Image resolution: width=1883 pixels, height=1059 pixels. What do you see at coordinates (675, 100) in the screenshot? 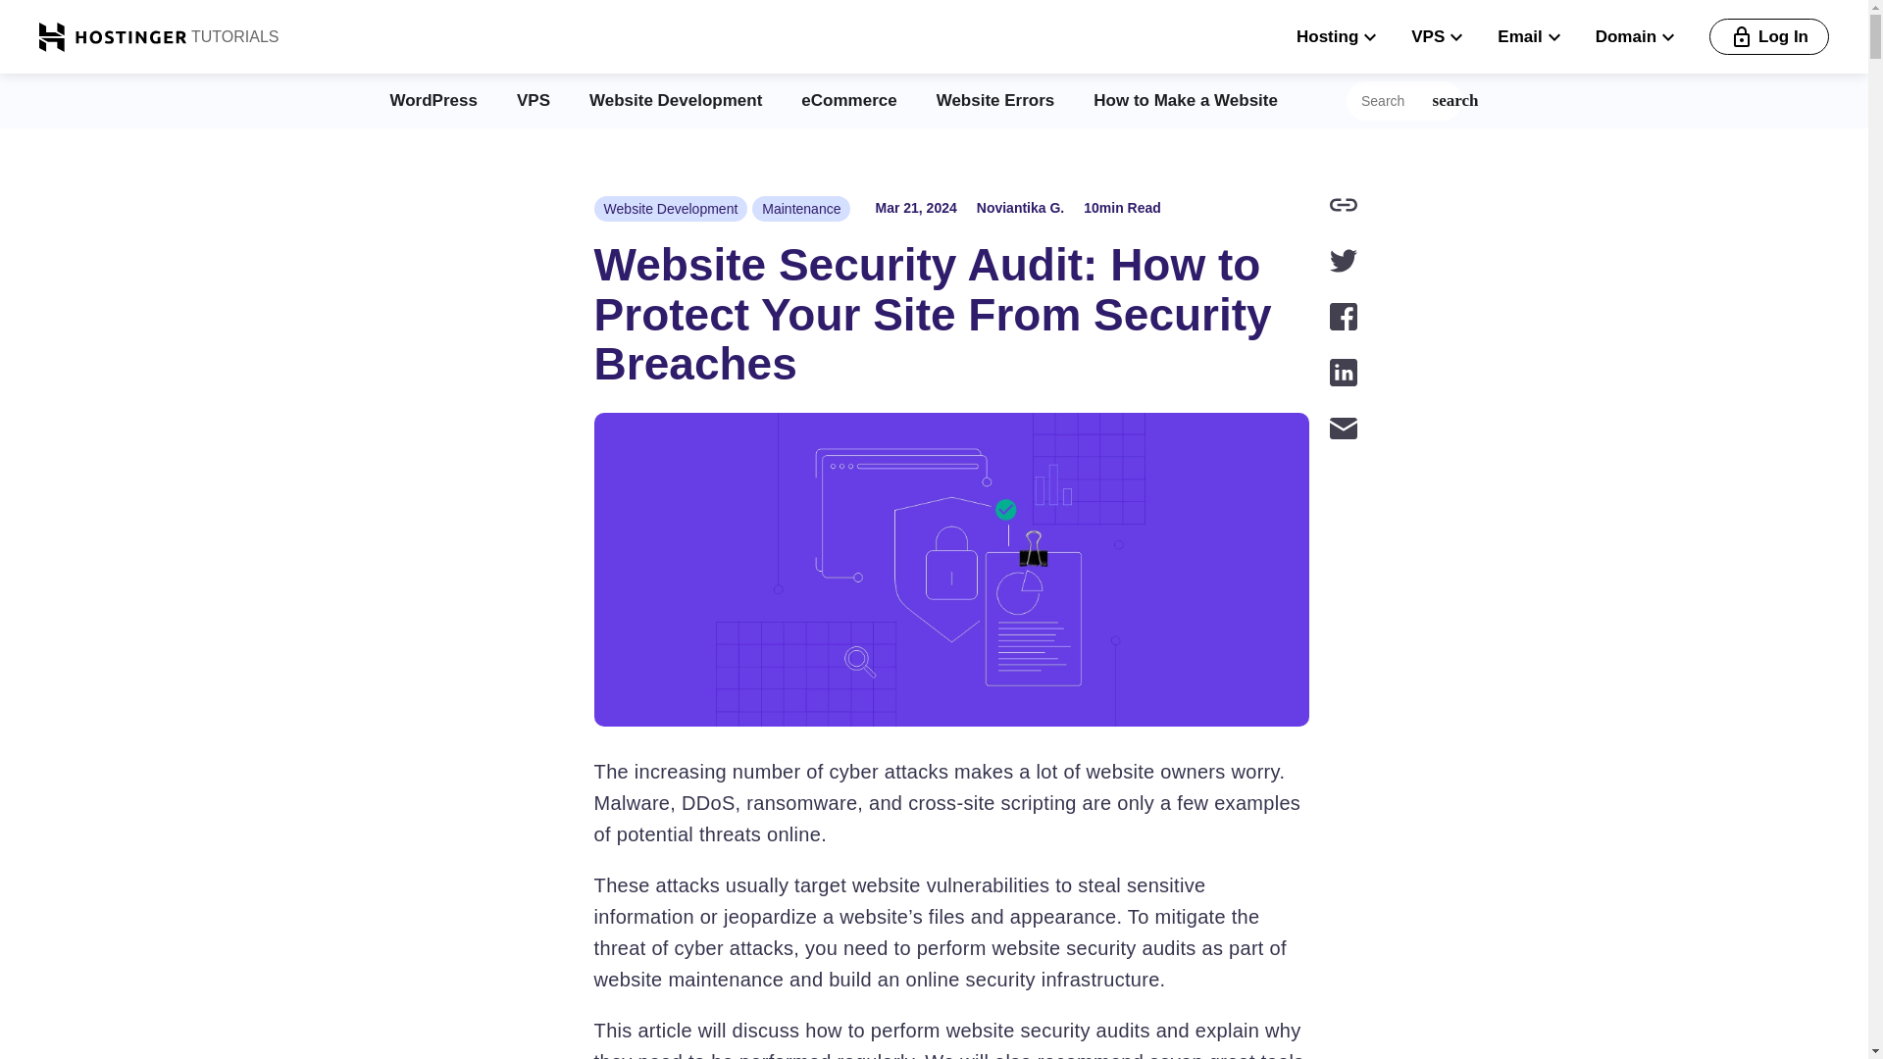
I see `Website Development` at bounding box center [675, 100].